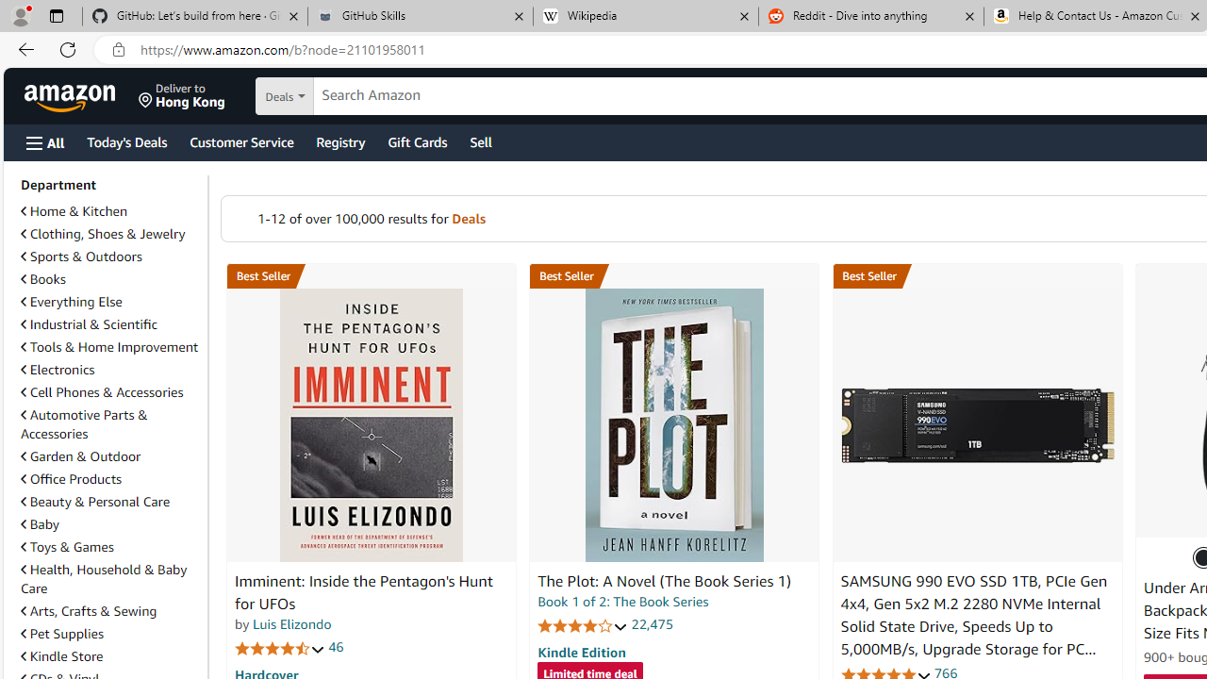  I want to click on Office Products, so click(72, 478).